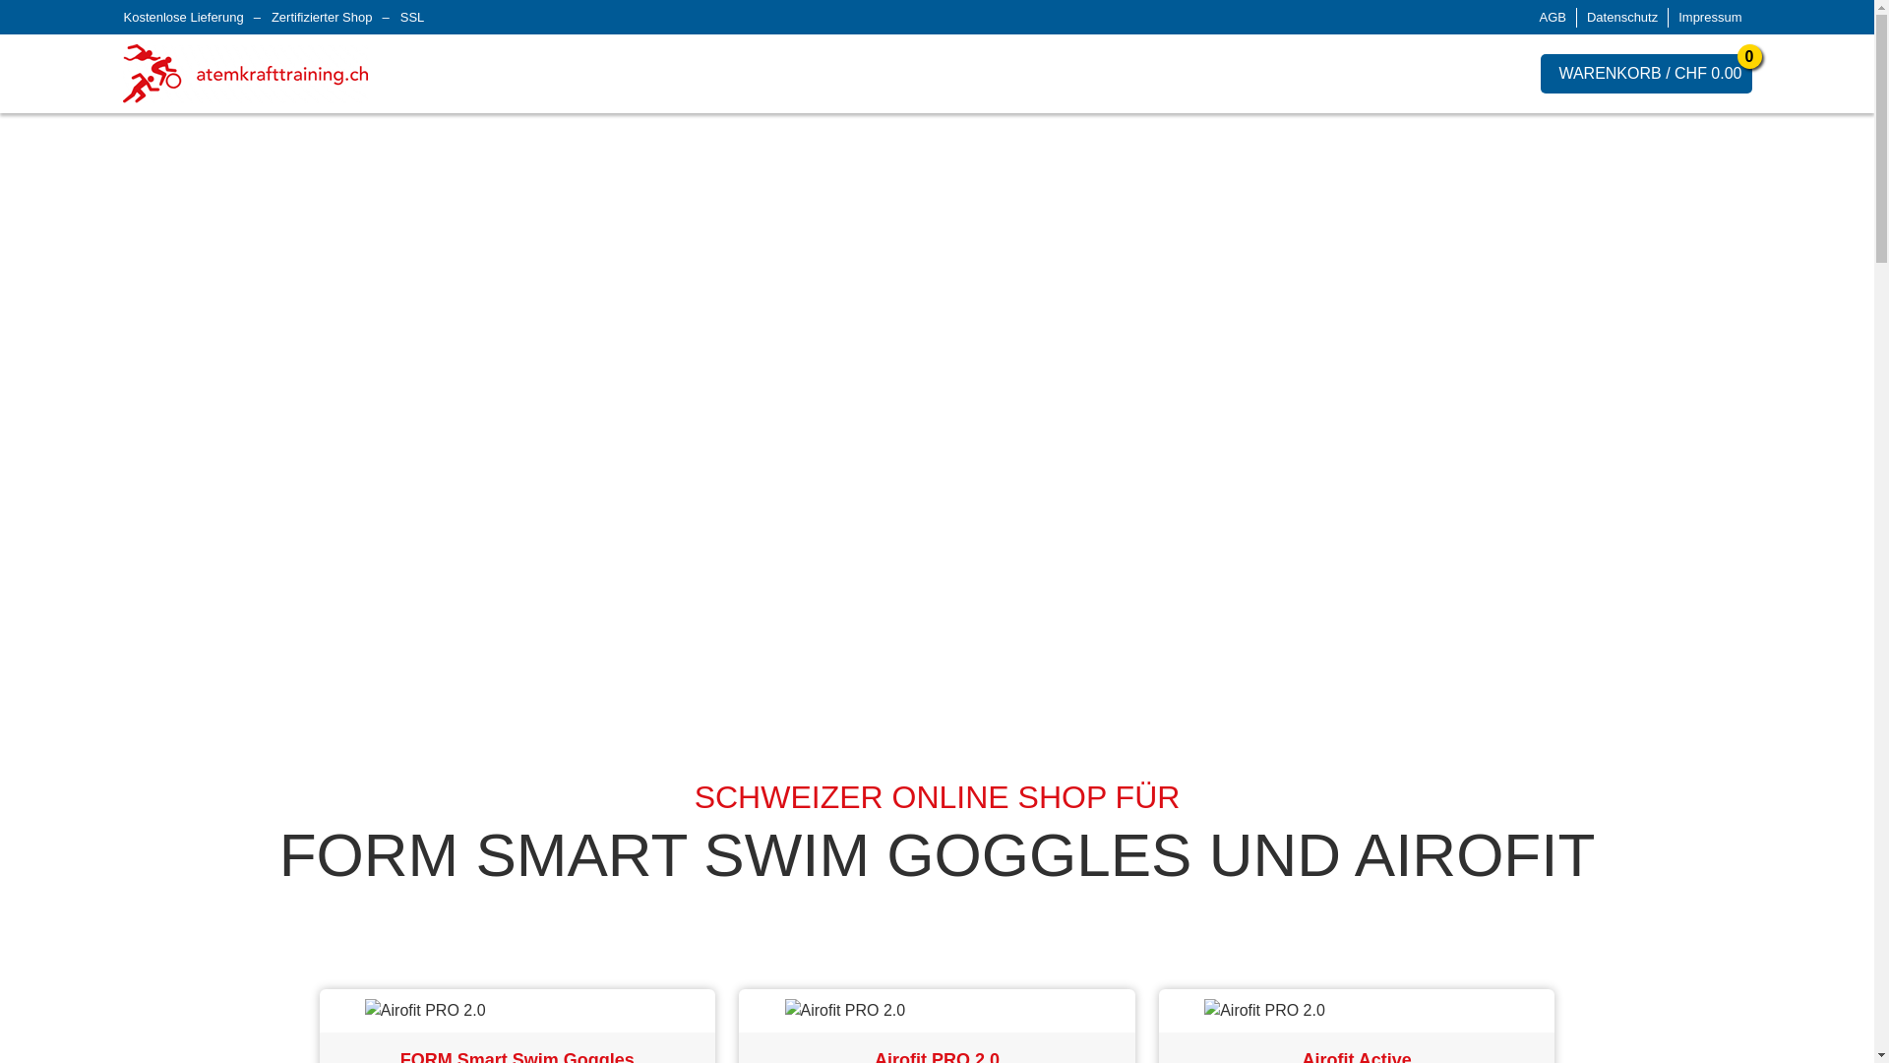 This screenshot has width=1889, height=1063. I want to click on Datenschutz, so click(1623, 18).